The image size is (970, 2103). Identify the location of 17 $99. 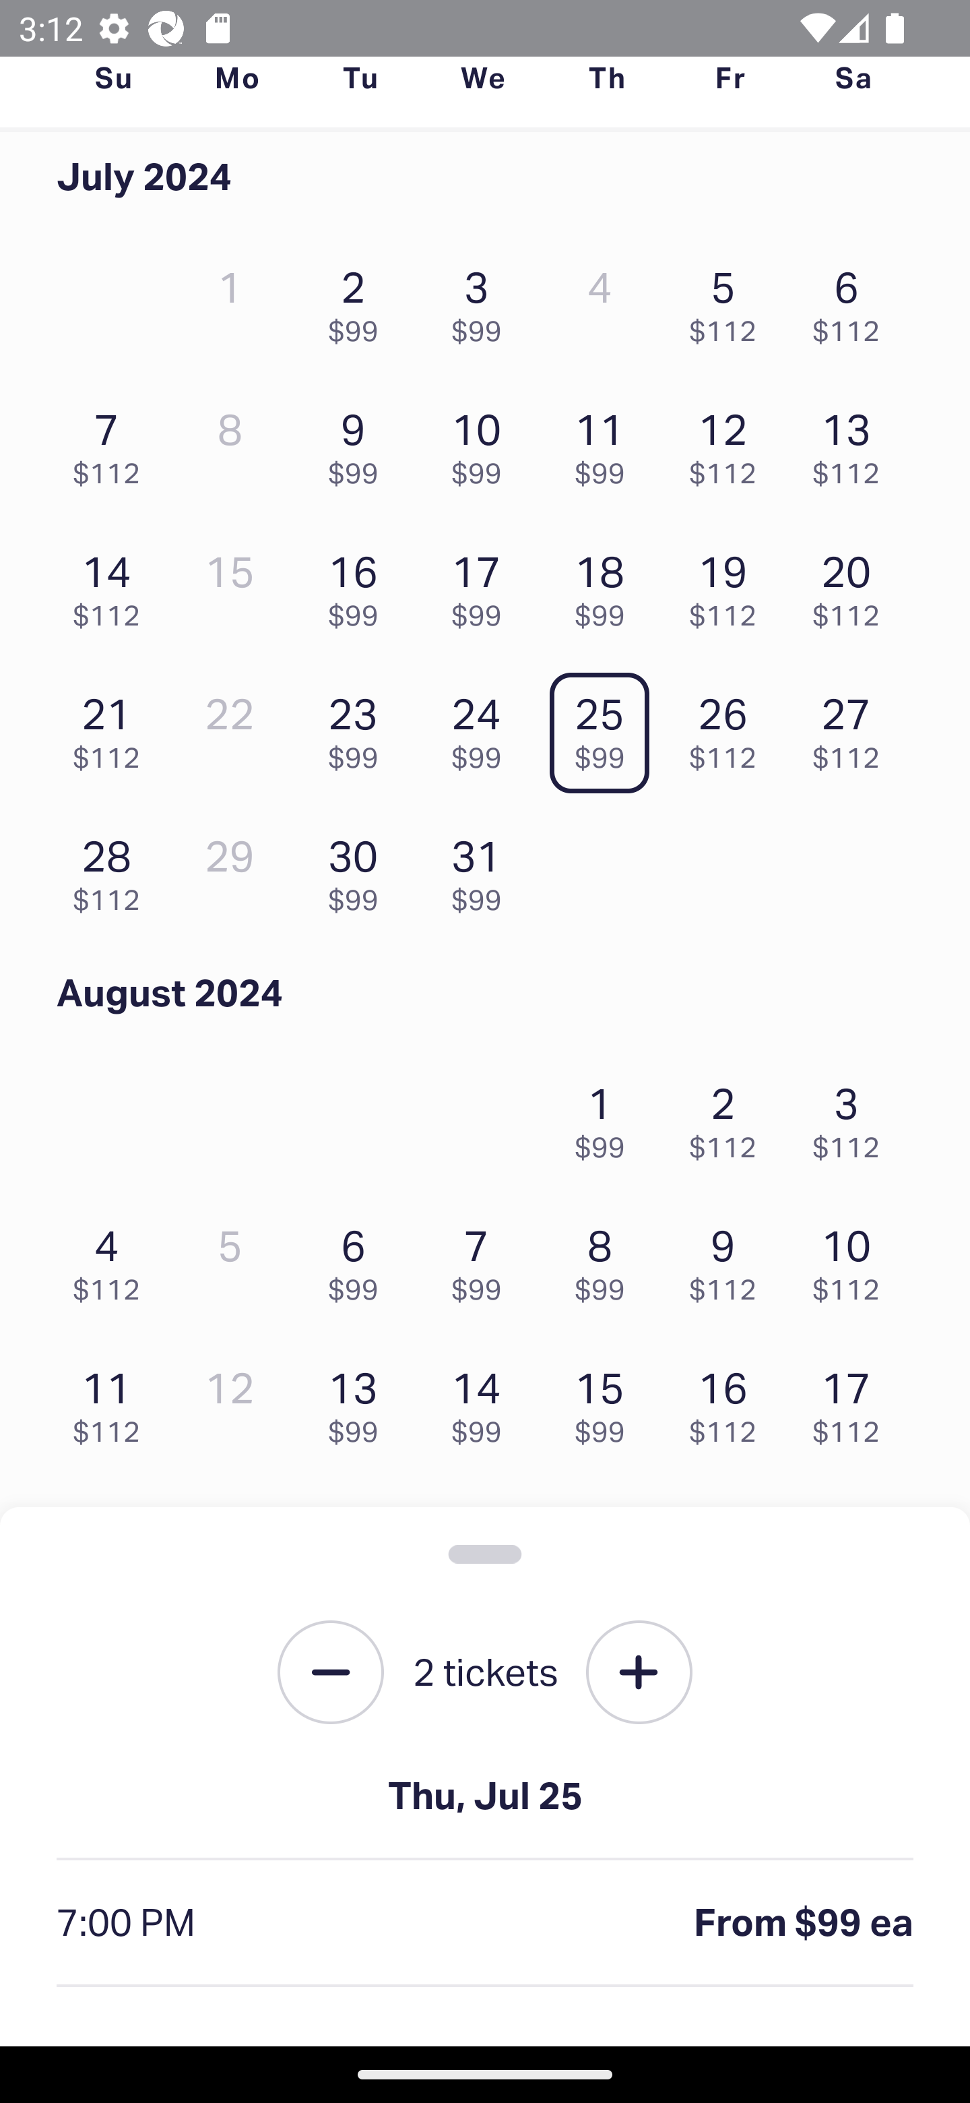
(484, 584).